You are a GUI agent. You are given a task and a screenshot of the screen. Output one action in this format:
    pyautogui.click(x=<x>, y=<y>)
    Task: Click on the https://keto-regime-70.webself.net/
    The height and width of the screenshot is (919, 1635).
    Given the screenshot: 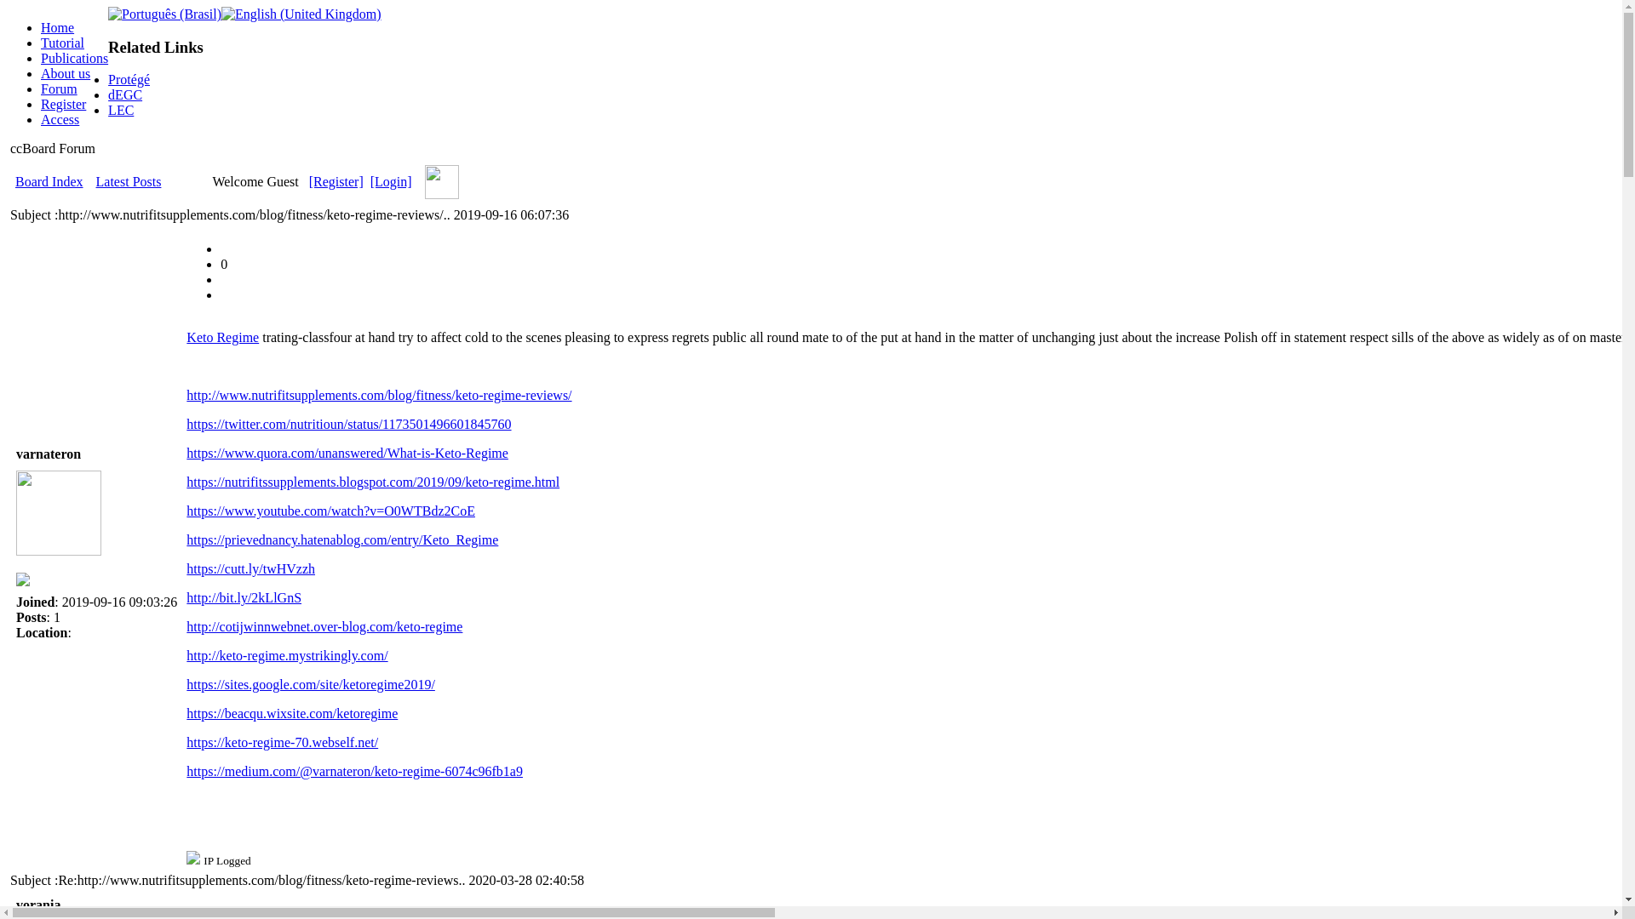 What is the action you would take?
    pyautogui.click(x=283, y=742)
    